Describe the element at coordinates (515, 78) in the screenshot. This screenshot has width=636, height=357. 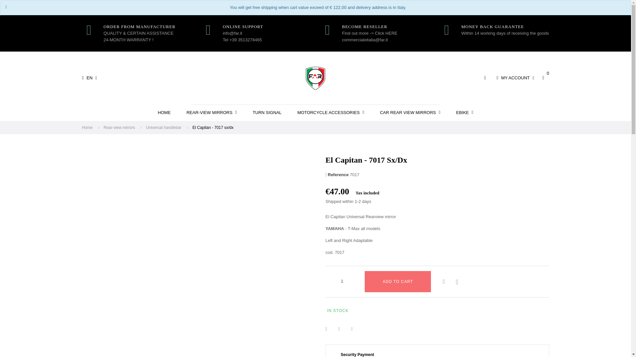
I see `Account` at that location.